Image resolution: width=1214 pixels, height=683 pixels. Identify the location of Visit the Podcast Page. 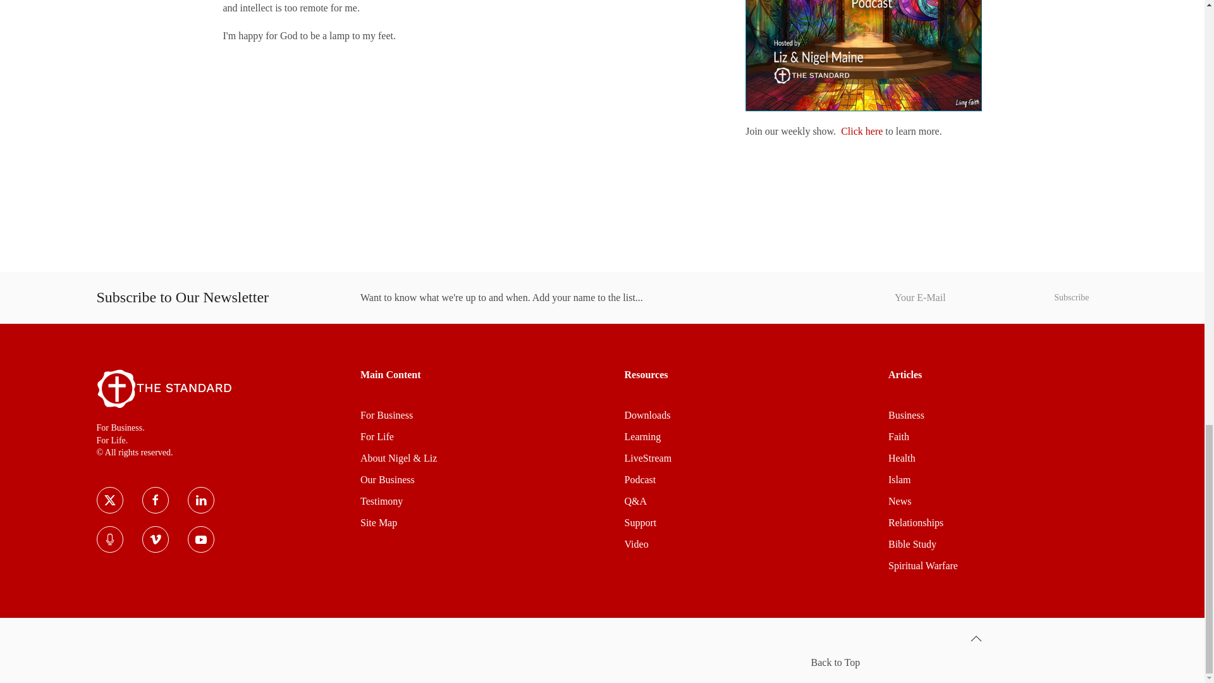
(861, 131).